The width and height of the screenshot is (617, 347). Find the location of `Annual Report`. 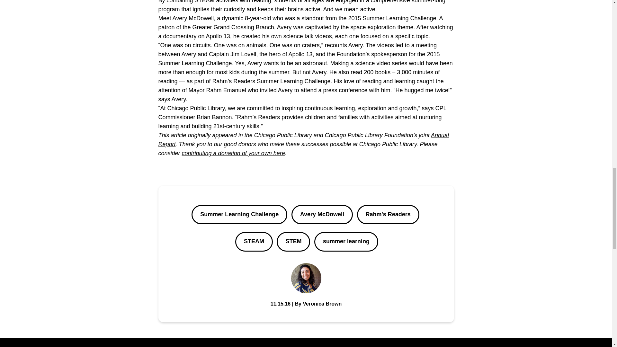

Annual Report is located at coordinates (303, 140).